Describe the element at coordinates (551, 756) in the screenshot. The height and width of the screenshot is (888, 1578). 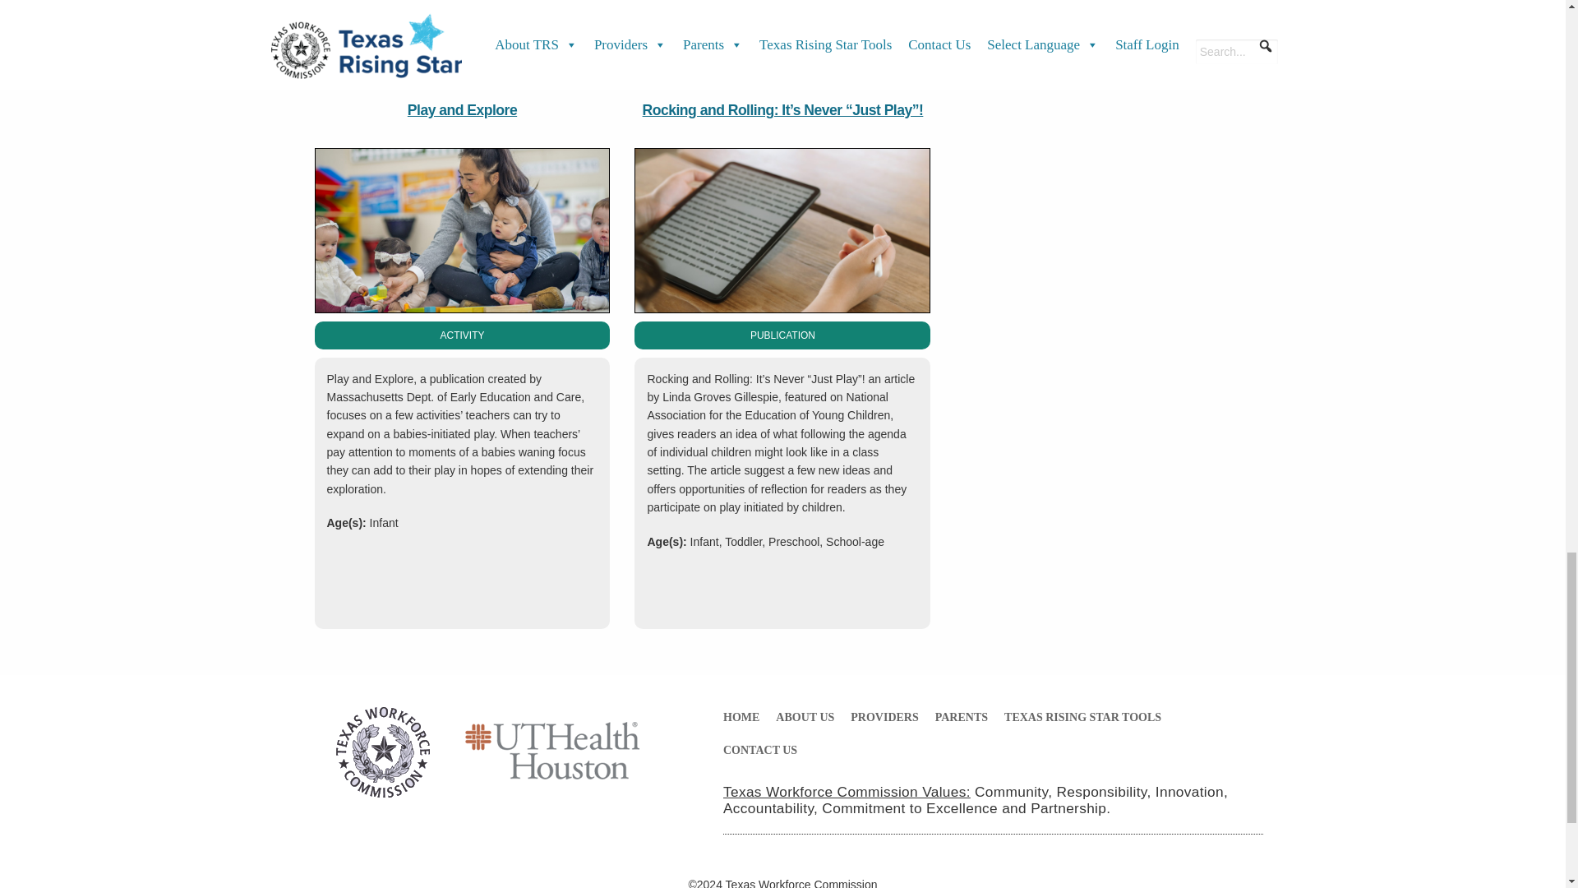
I see `The University of Texas Health Science Center` at that location.